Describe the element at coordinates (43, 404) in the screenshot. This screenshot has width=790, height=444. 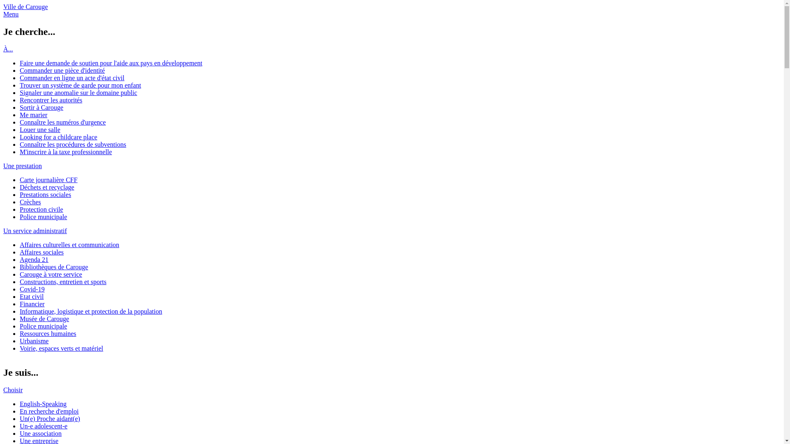
I see `English-Speaking` at that location.